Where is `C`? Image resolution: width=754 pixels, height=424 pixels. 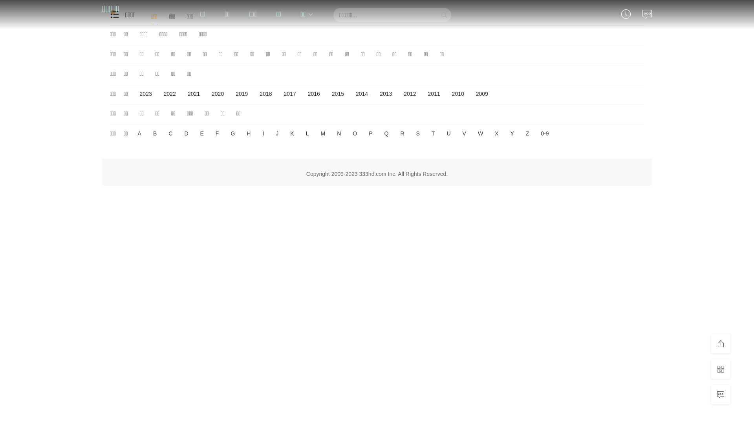 C is located at coordinates (170, 134).